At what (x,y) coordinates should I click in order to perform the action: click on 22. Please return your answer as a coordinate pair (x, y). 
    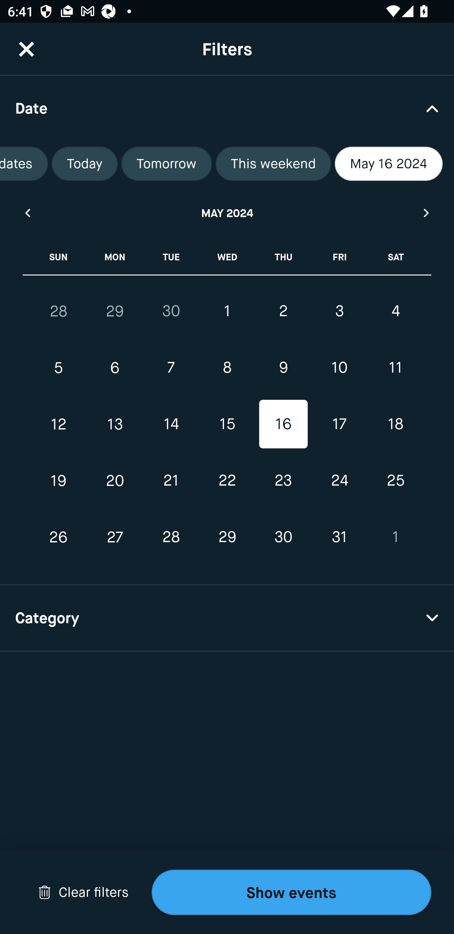
    Looking at the image, I should click on (227, 480).